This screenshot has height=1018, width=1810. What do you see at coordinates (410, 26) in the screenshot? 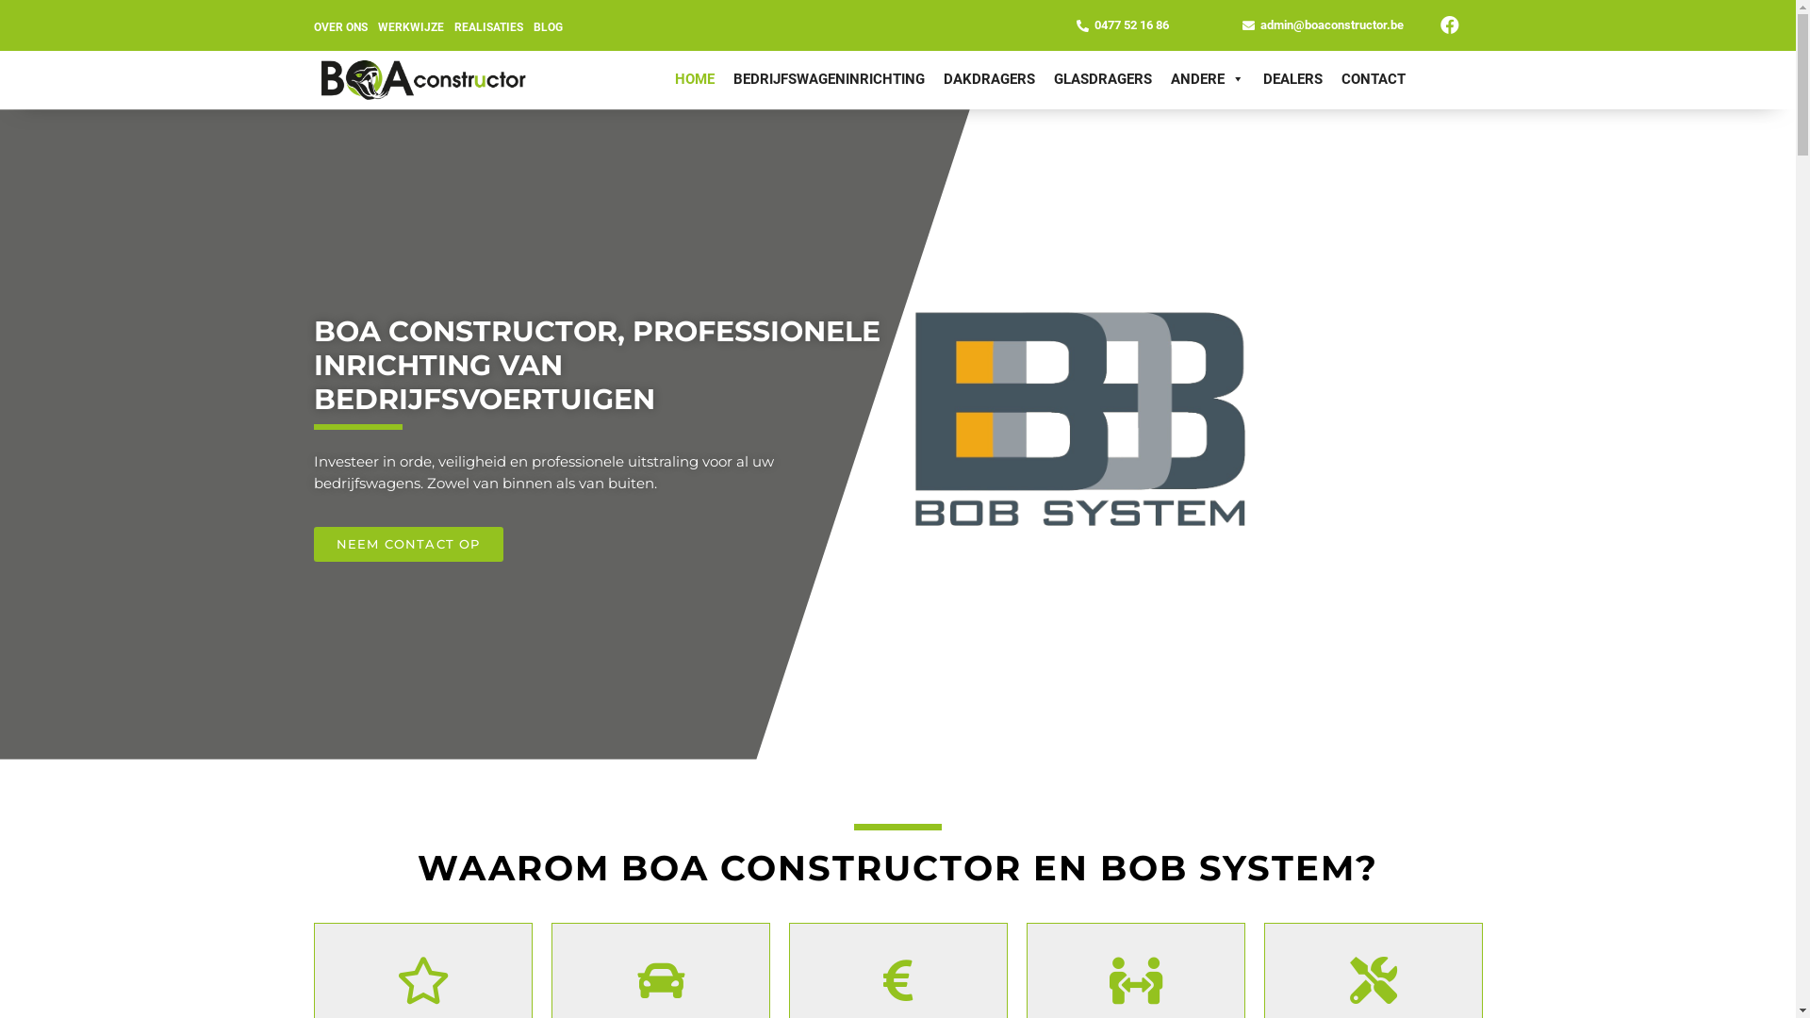
I see `WERKWIJZE` at bounding box center [410, 26].